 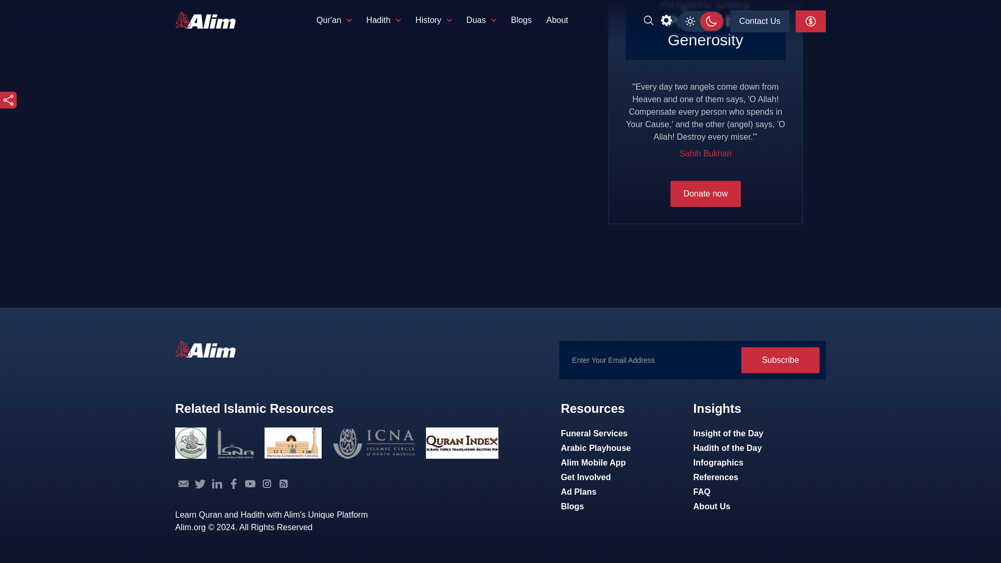 I want to click on Alim.org, so click(x=205, y=349).